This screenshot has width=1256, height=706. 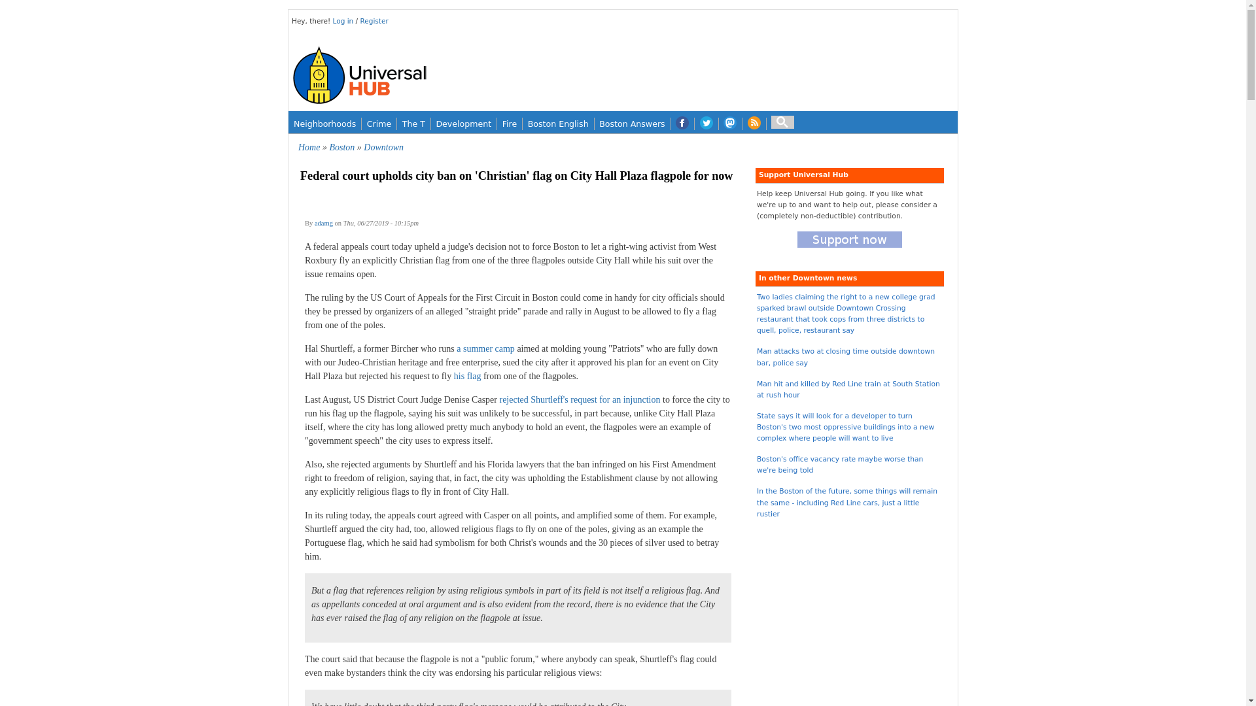 What do you see at coordinates (323, 222) in the screenshot?
I see `adamg` at bounding box center [323, 222].